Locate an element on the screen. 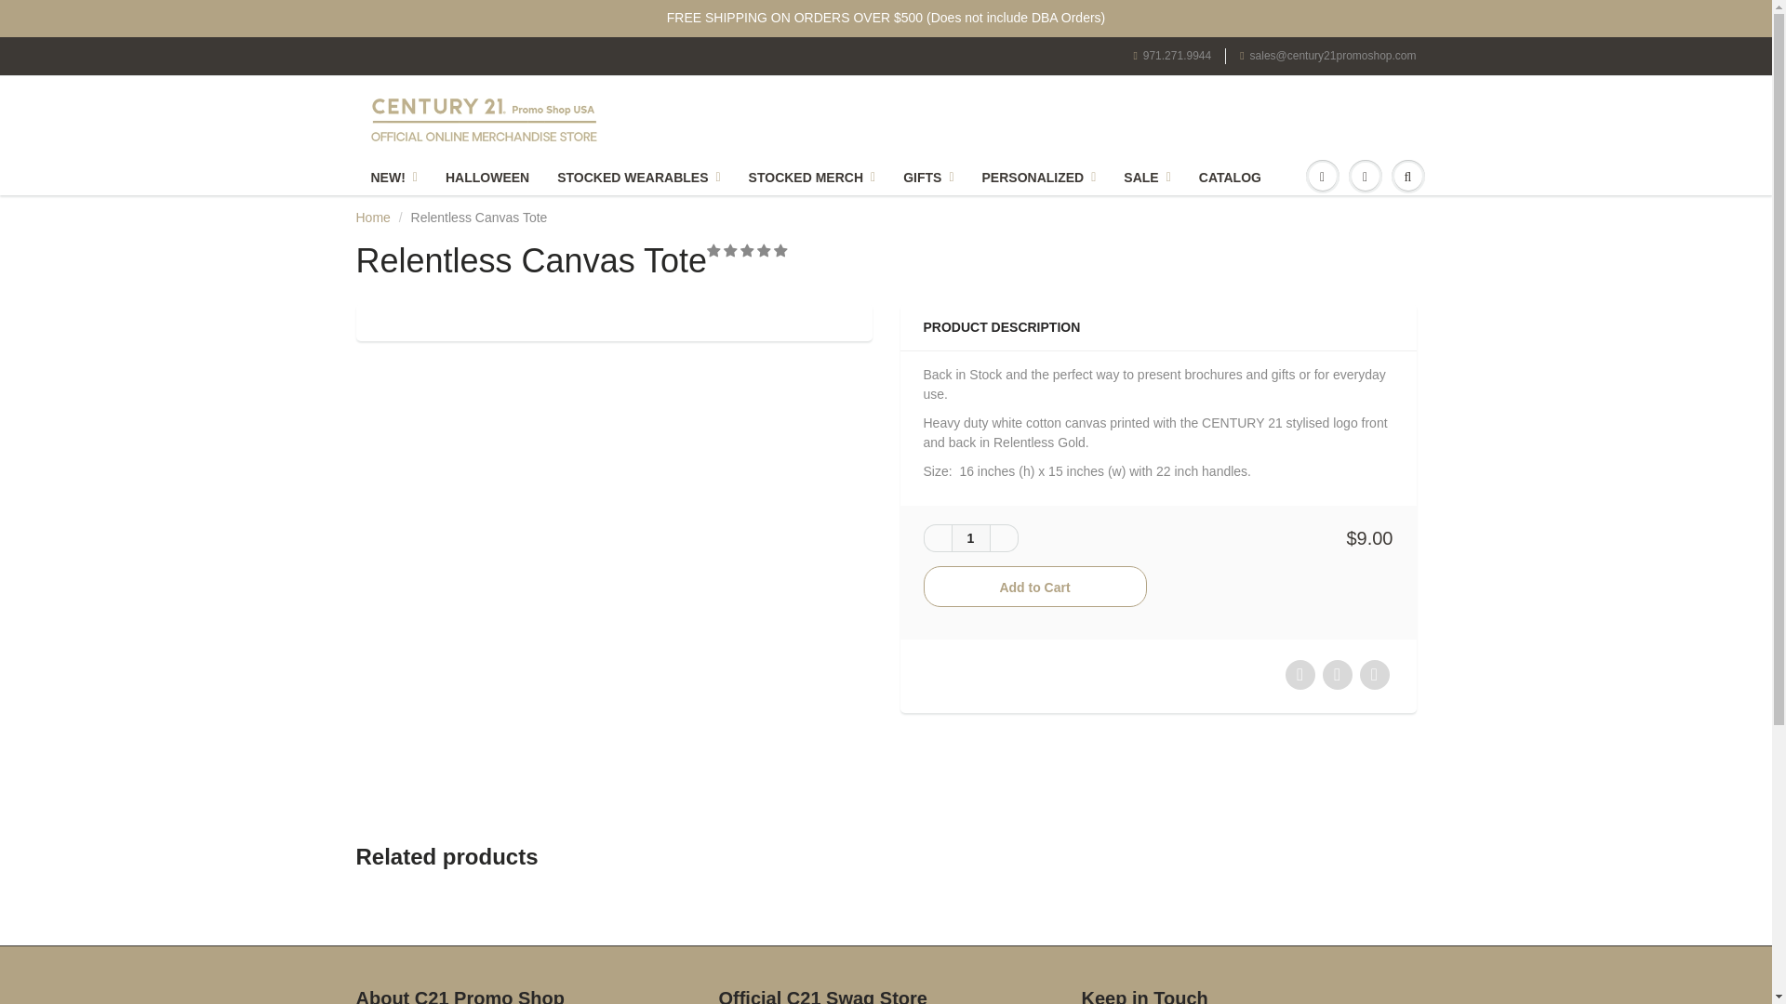  STOCKED WEARABLES is located at coordinates (638, 177).